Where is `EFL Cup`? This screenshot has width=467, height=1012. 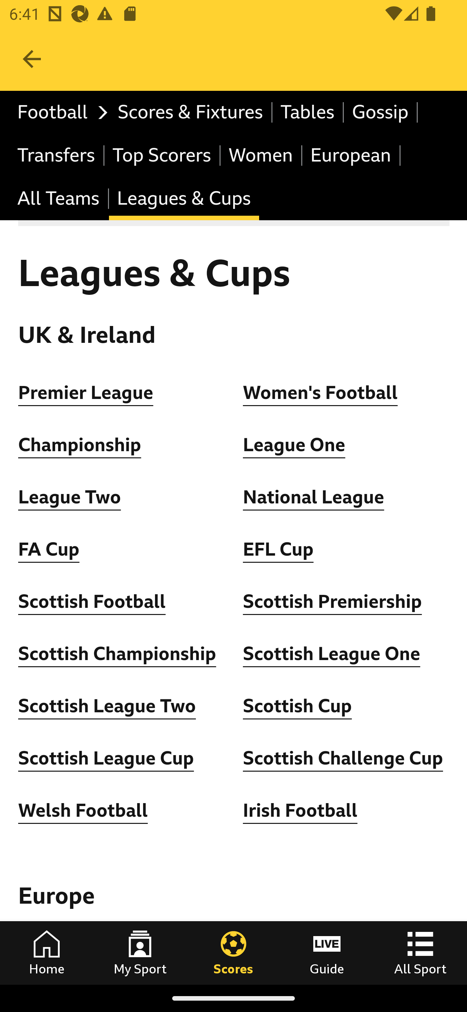 EFL Cup is located at coordinates (278, 549).